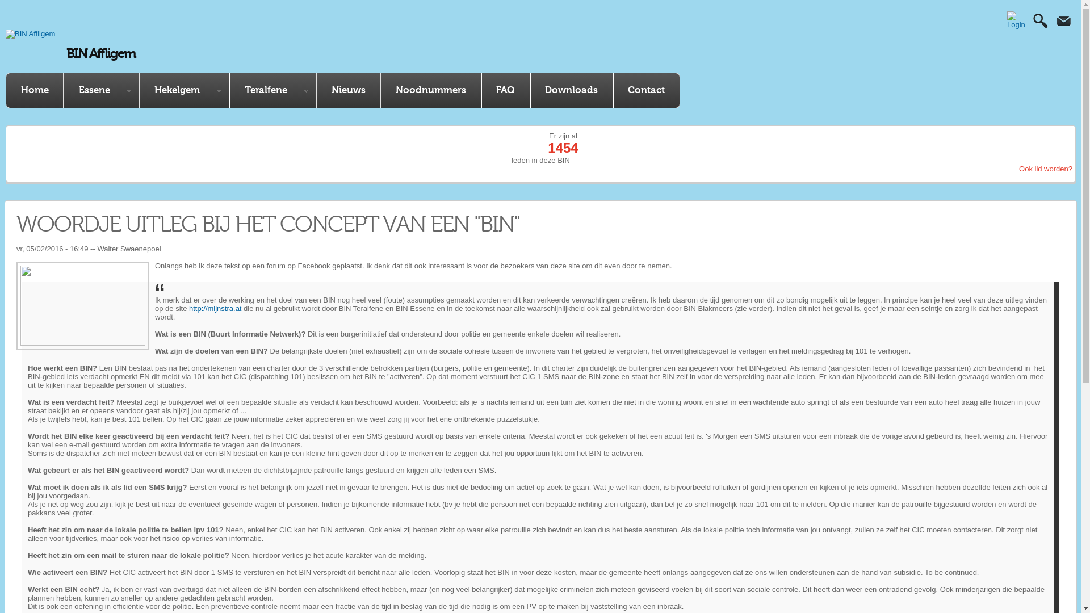  I want to click on FAQ, so click(505, 90).